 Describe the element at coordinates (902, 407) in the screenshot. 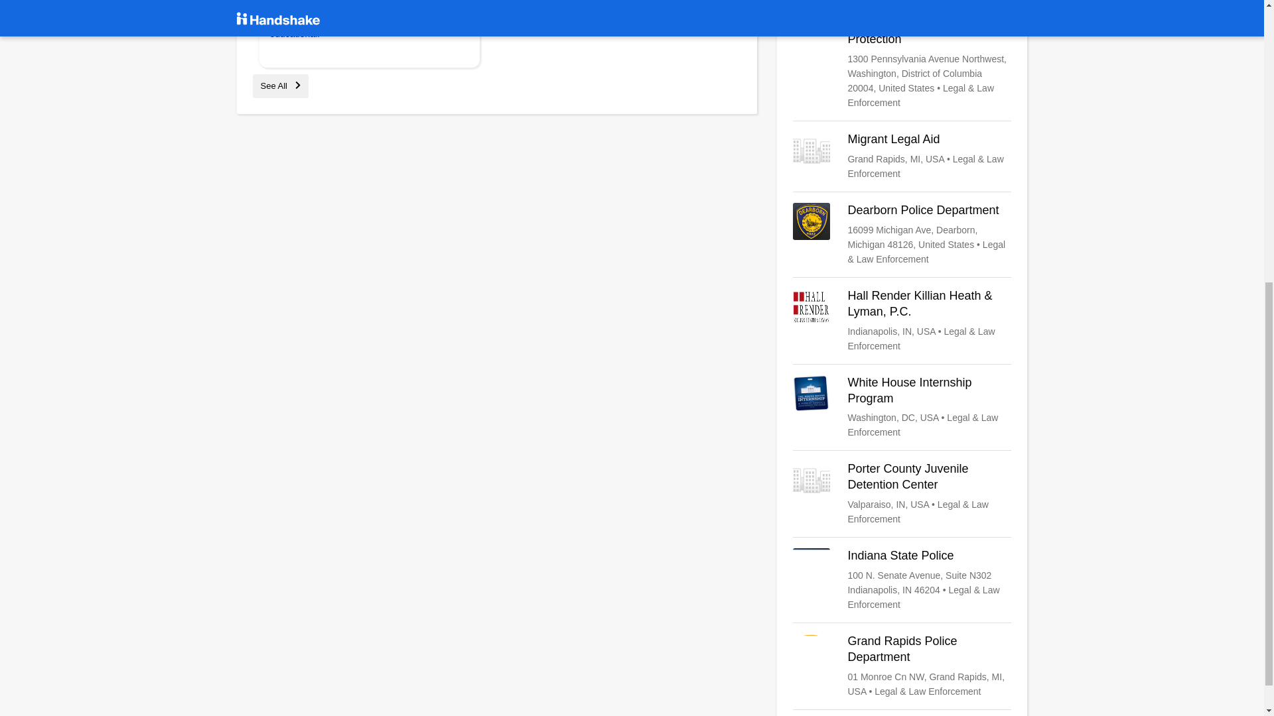

I see `White House Internship Program` at that location.